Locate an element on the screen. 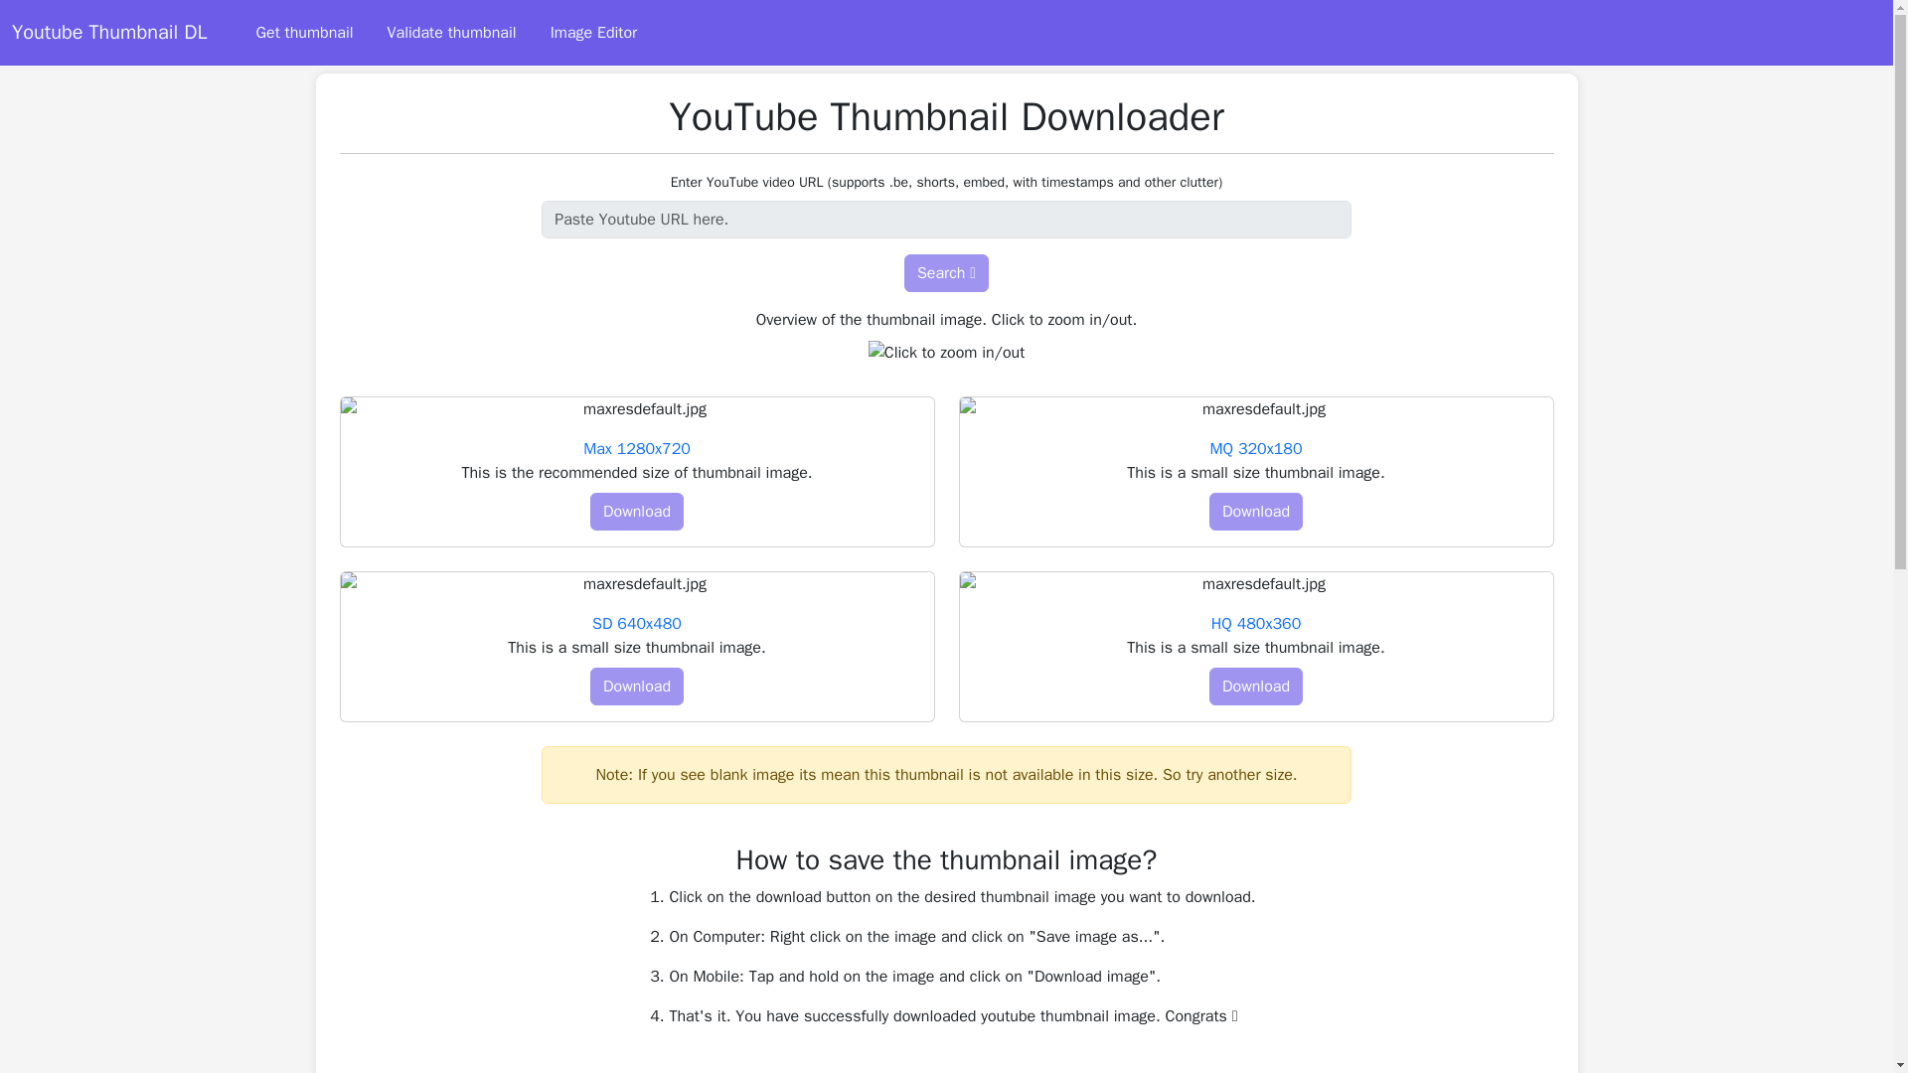 Image resolution: width=1908 pixels, height=1073 pixels. Max 1280x720 is located at coordinates (637, 449).